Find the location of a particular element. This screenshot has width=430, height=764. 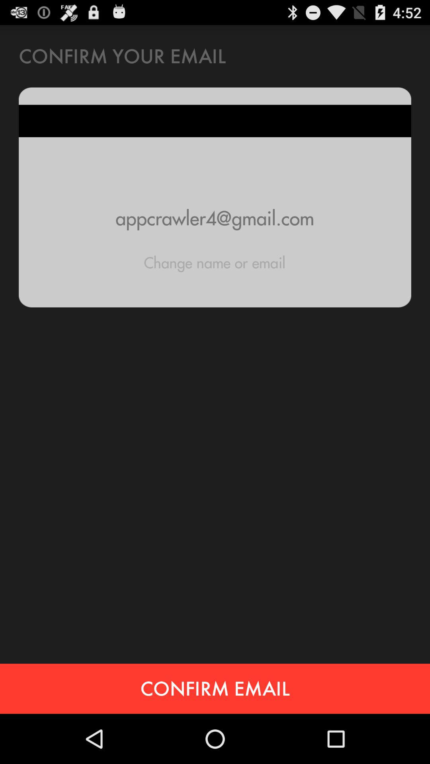

turn on the change name or at the center is located at coordinates (215, 263).